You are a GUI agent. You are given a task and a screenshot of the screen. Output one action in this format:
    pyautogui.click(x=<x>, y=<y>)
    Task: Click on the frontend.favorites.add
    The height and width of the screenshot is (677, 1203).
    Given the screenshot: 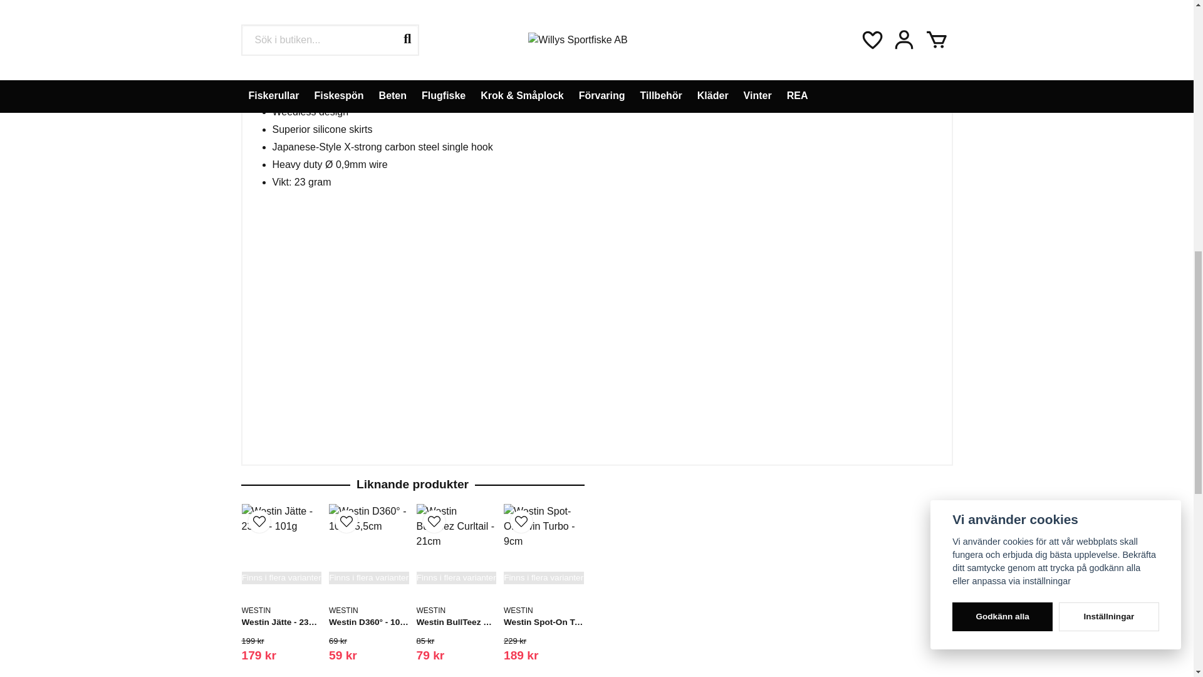 What is the action you would take?
    pyautogui.click(x=434, y=522)
    